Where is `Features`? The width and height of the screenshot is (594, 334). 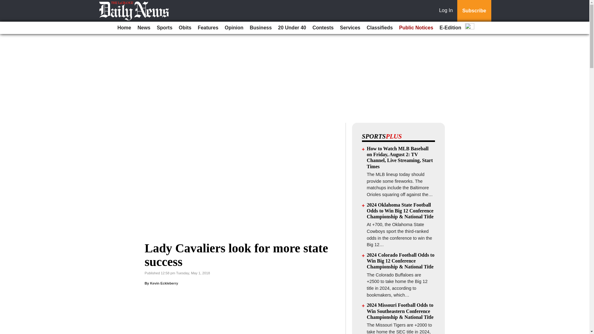 Features is located at coordinates (208, 28).